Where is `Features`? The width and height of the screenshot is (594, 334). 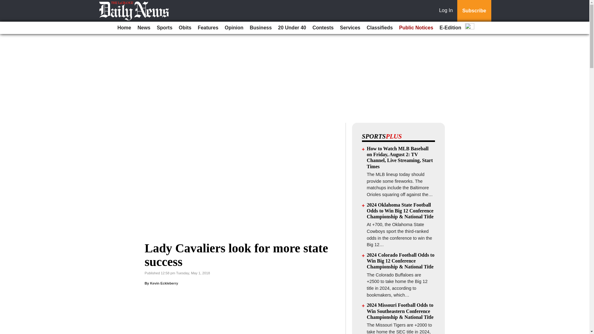 Features is located at coordinates (208, 28).